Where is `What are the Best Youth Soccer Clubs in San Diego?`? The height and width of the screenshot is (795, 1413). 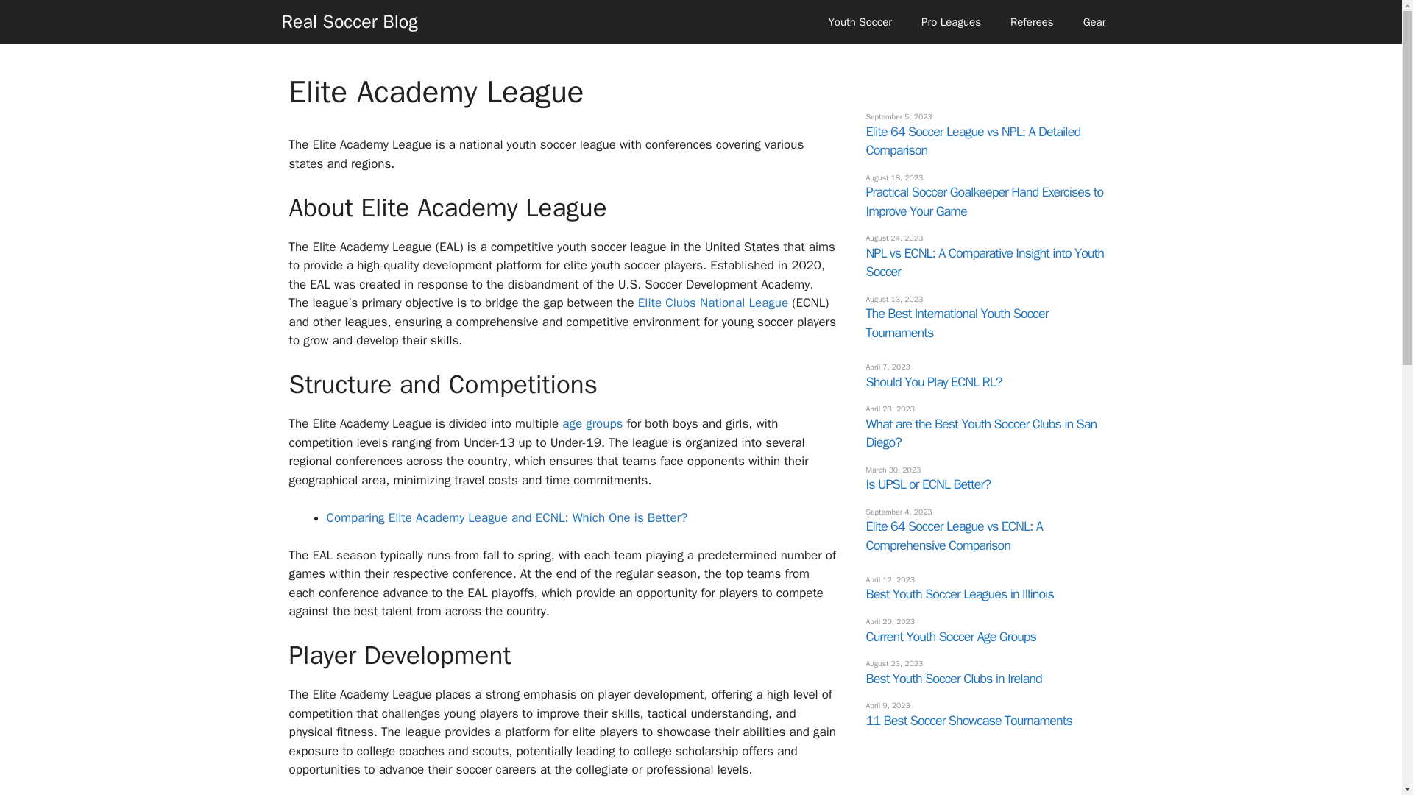
What are the Best Youth Soccer Clubs in San Diego? is located at coordinates (980, 433).